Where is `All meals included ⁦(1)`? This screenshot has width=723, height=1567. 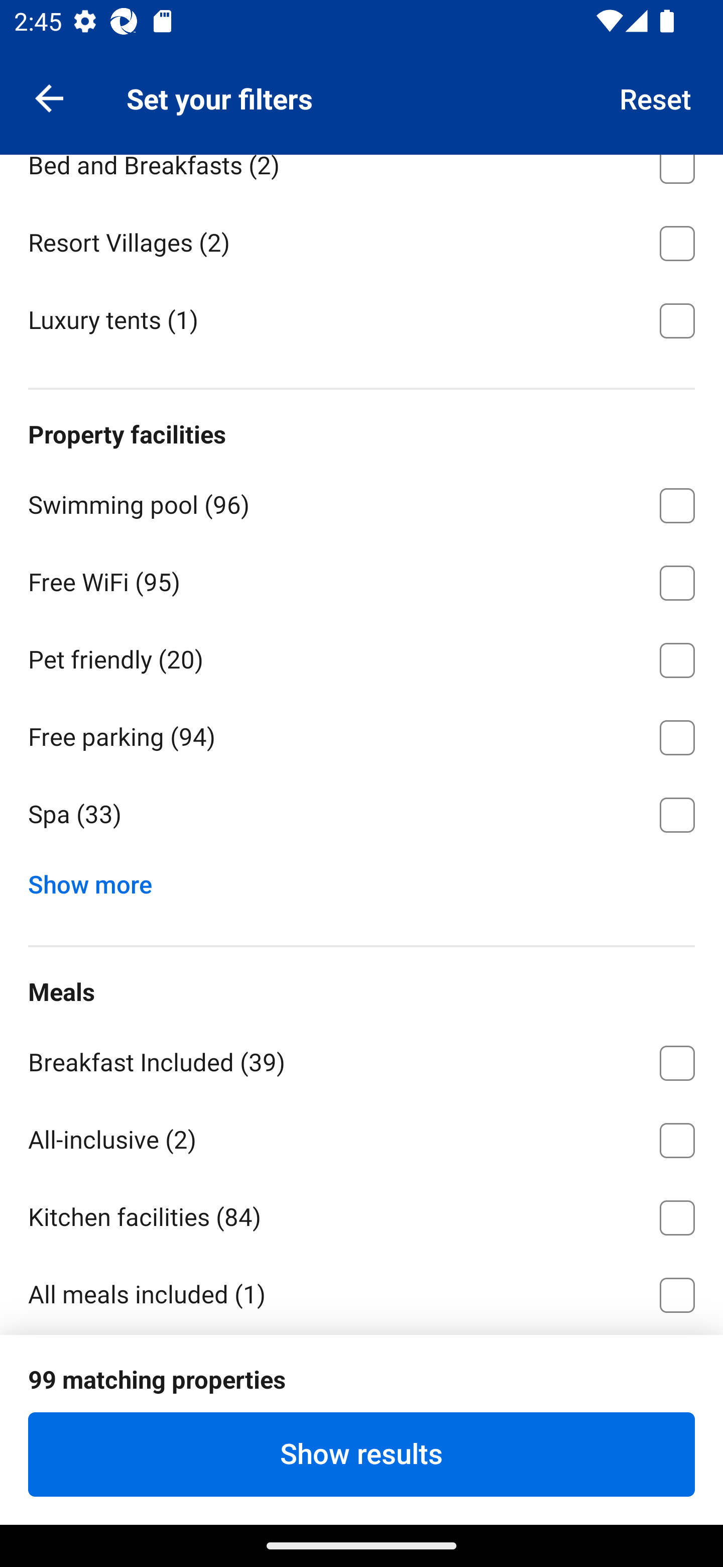
All meals included ⁦(1) is located at coordinates (361, 1294).